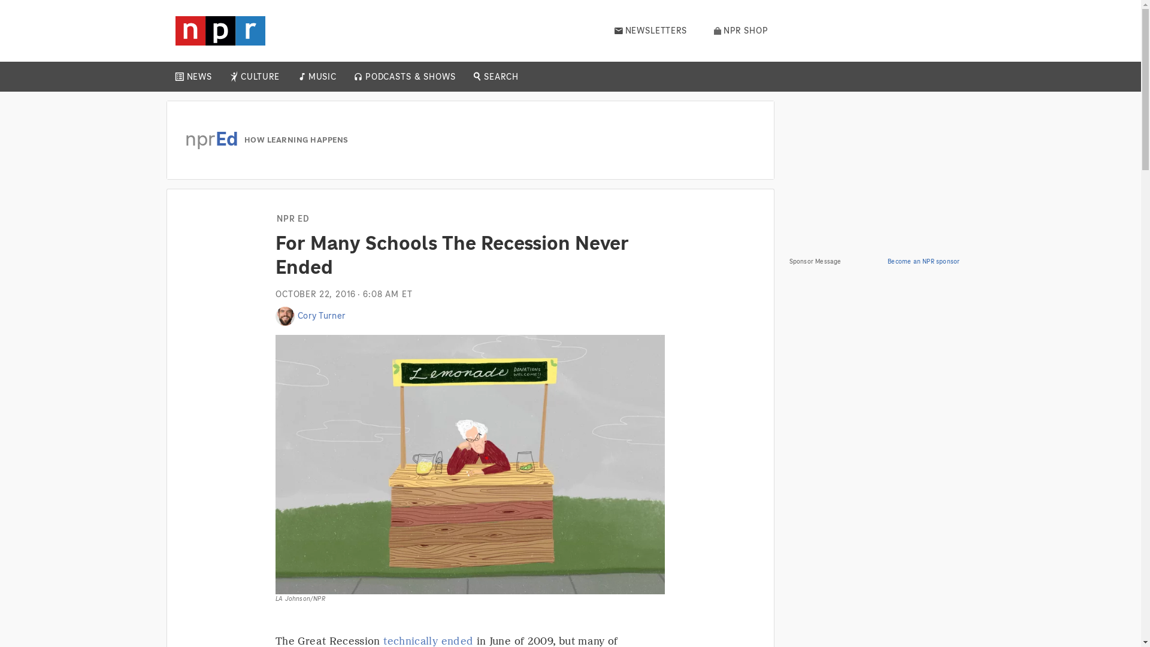 This screenshot has width=1150, height=647. What do you see at coordinates (199, 77) in the screenshot?
I see `NEWS` at bounding box center [199, 77].